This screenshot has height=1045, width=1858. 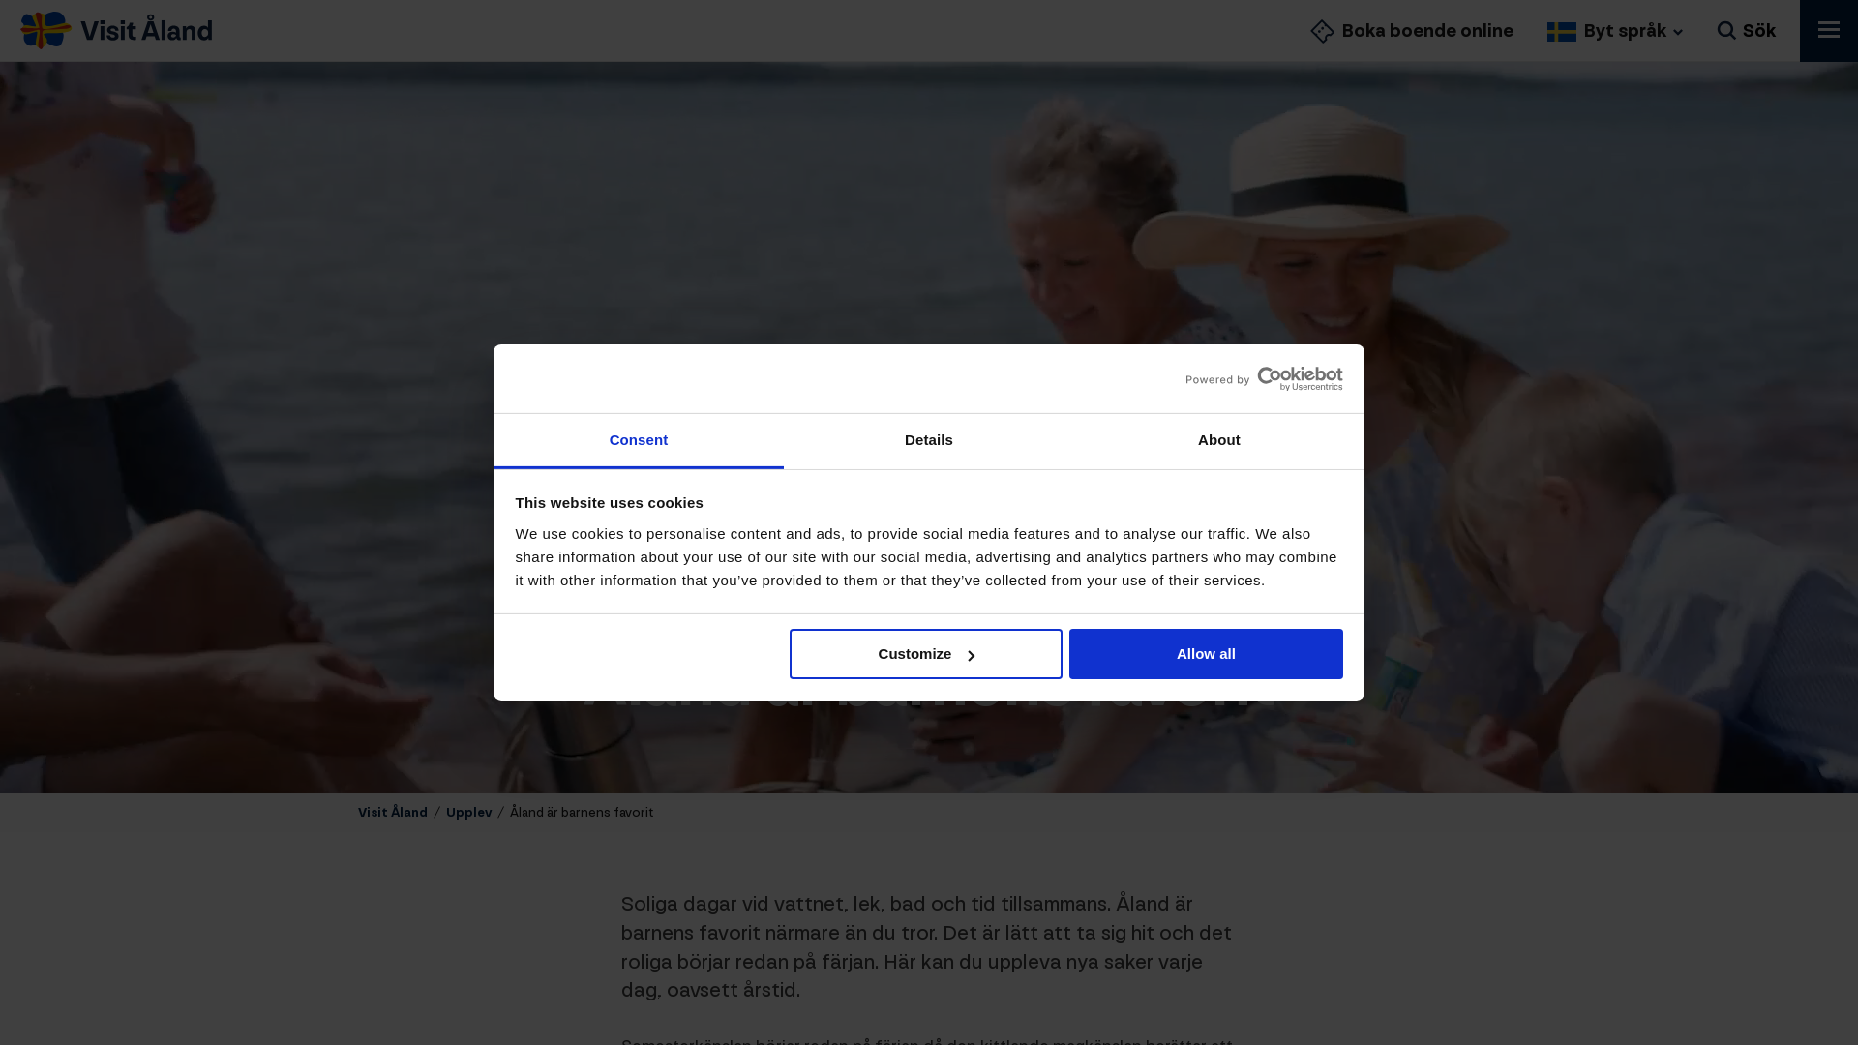 I want to click on Details, so click(x=929, y=441).